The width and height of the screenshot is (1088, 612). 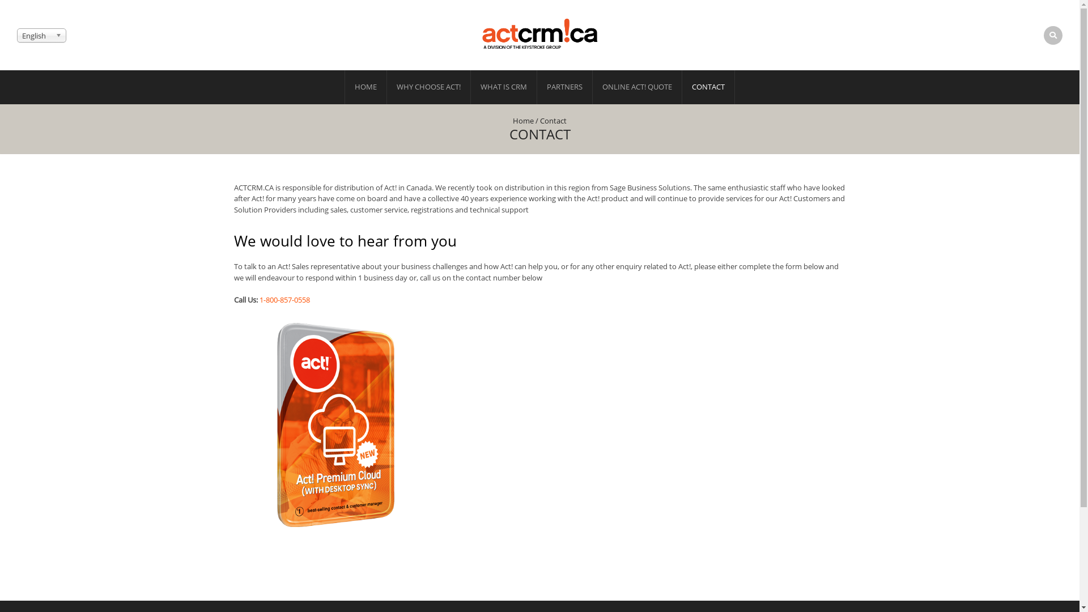 What do you see at coordinates (366, 87) in the screenshot?
I see `HOME` at bounding box center [366, 87].